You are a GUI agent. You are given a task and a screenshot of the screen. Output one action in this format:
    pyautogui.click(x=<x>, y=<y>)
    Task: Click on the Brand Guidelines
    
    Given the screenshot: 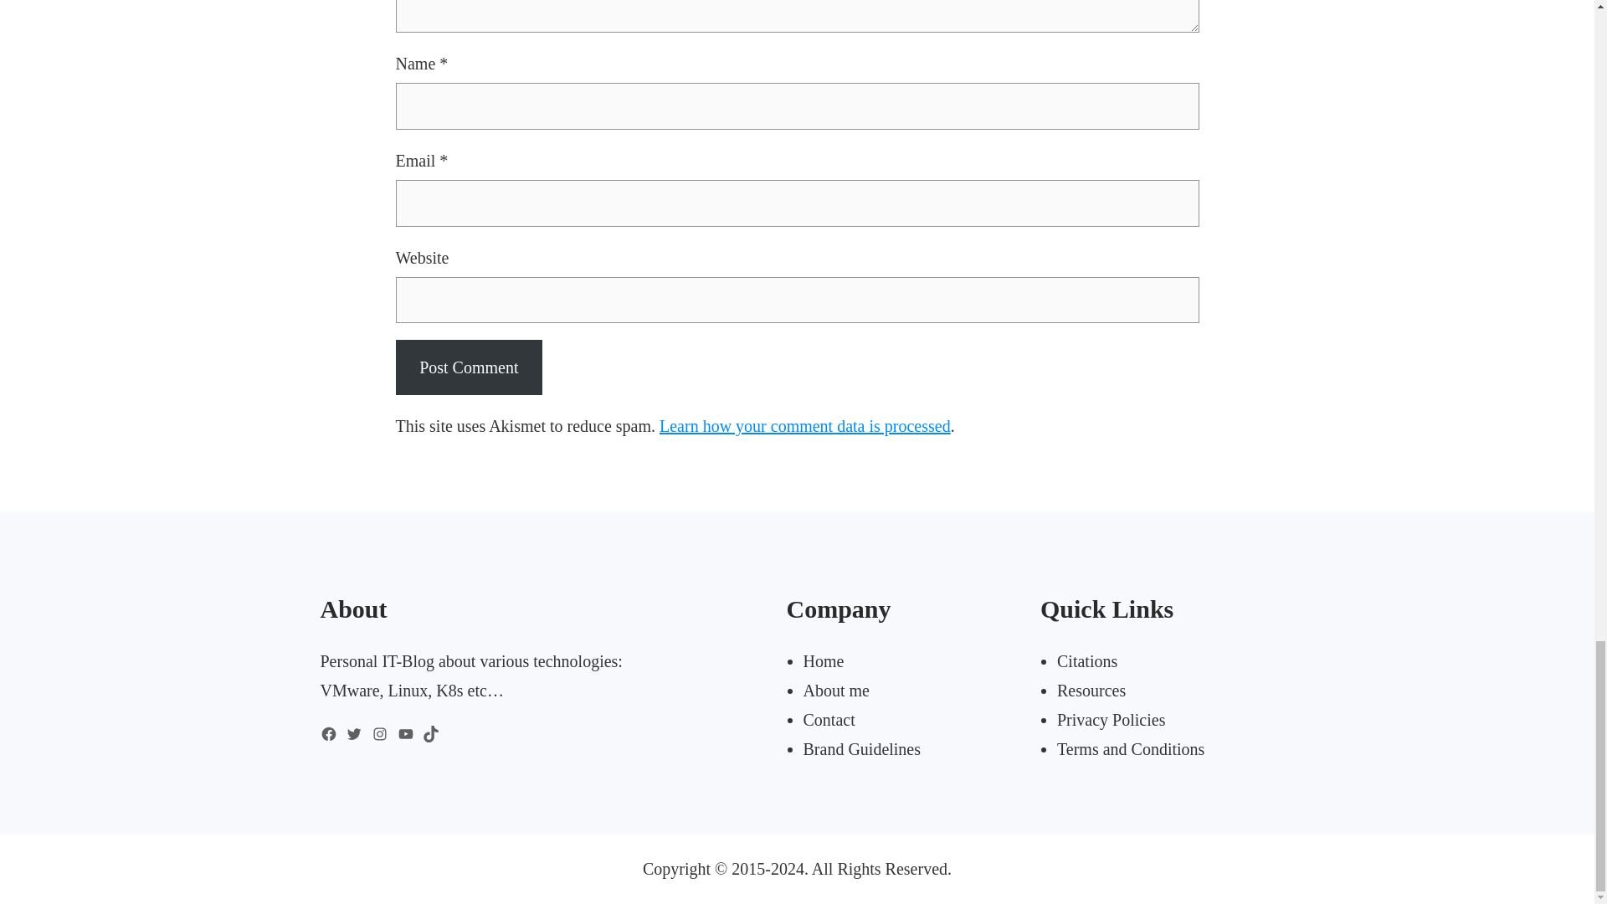 What is the action you would take?
    pyautogui.click(x=862, y=749)
    